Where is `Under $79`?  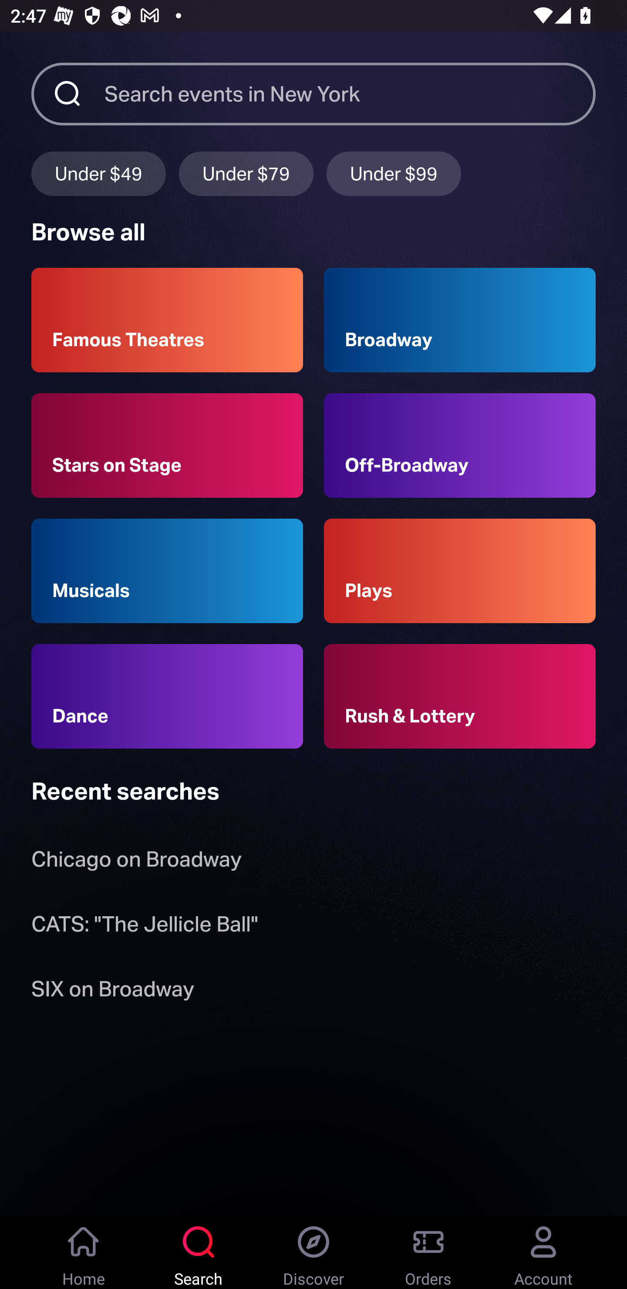
Under $79 is located at coordinates (246, 174).